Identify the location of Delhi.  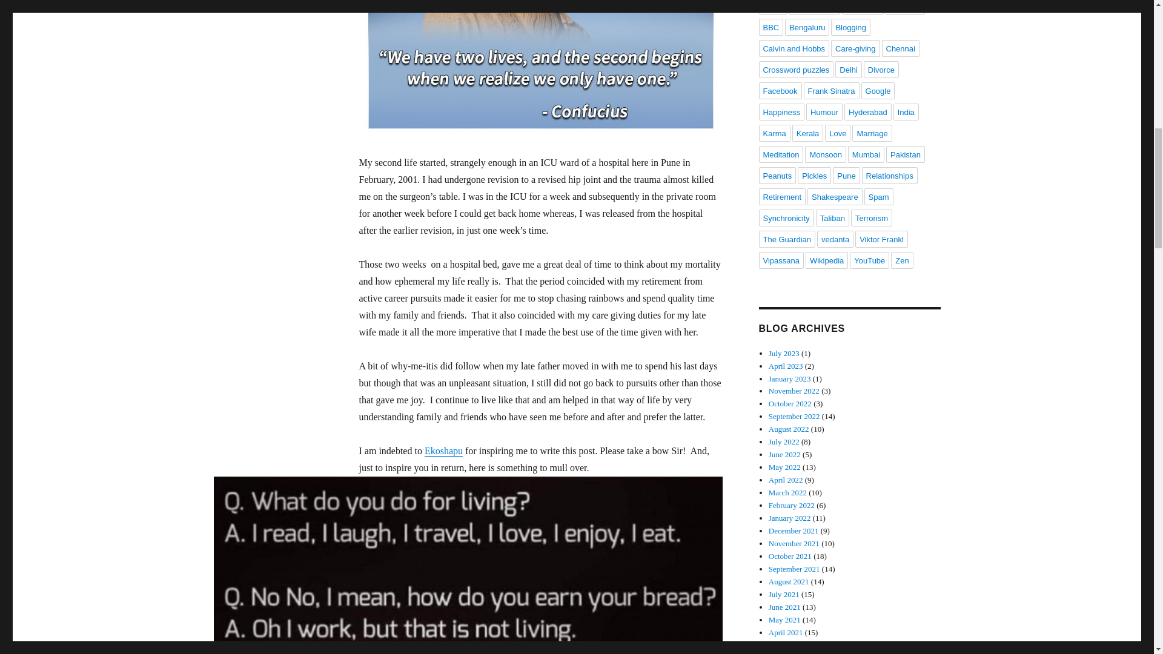
(848, 69).